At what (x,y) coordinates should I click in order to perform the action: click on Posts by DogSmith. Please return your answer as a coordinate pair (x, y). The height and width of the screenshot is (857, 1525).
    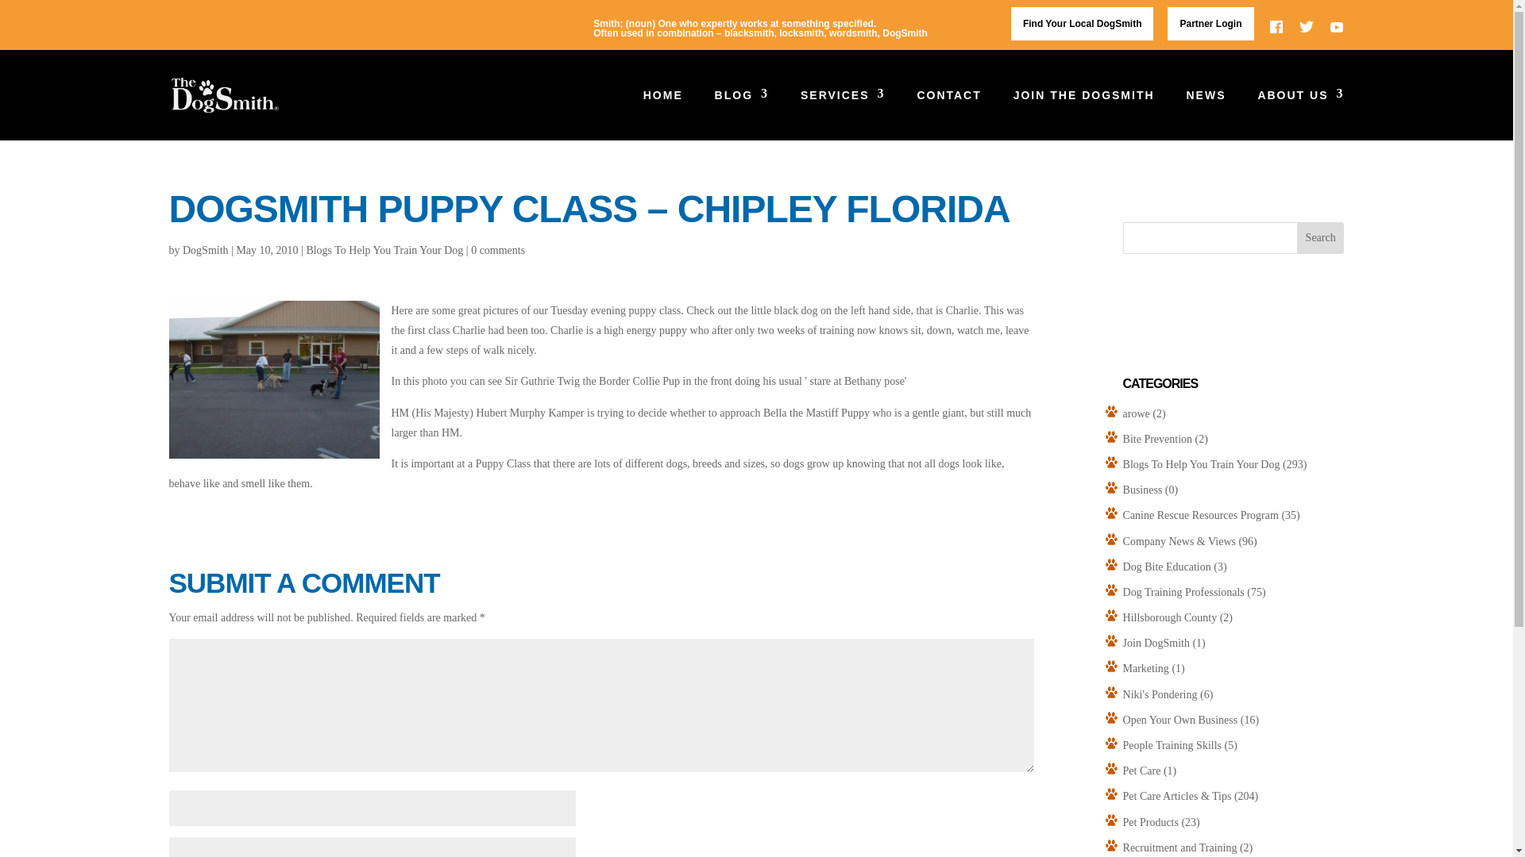
    Looking at the image, I should click on (206, 249).